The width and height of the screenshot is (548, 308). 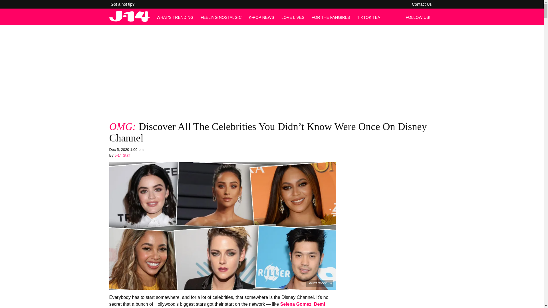 What do you see at coordinates (221, 17) in the screenshot?
I see `FEELING NOSTALGIC` at bounding box center [221, 17].